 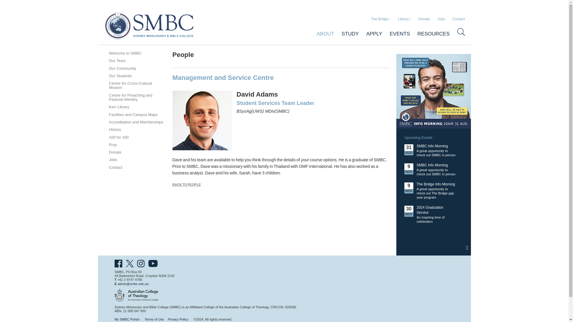 I want to click on Library, so click(x=405, y=19).